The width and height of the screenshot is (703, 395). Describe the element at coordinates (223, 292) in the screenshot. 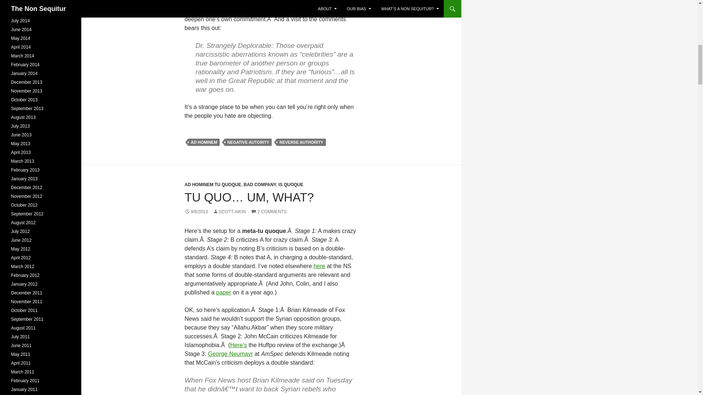

I see `paper` at that location.